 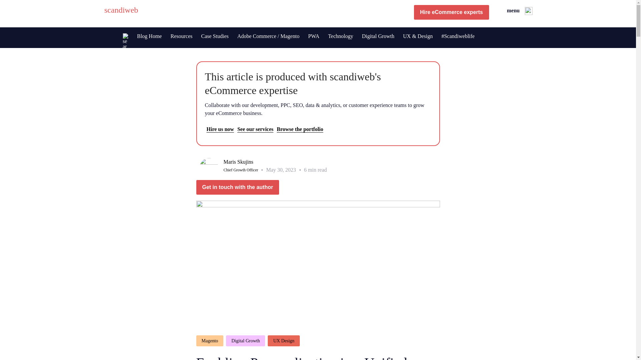 I want to click on scandiweb, so click(x=121, y=12).